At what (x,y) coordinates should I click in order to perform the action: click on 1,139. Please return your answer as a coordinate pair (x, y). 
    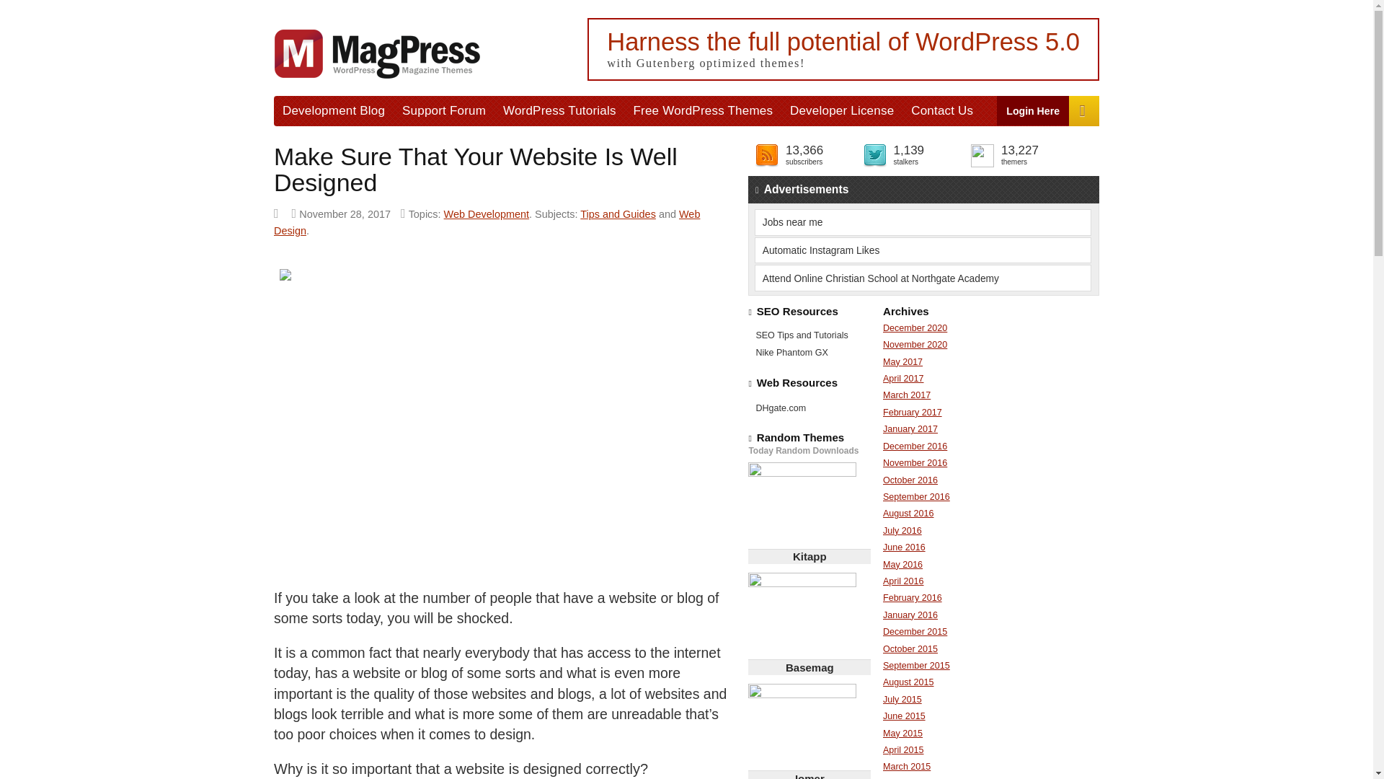
    Looking at the image, I should click on (909, 150).